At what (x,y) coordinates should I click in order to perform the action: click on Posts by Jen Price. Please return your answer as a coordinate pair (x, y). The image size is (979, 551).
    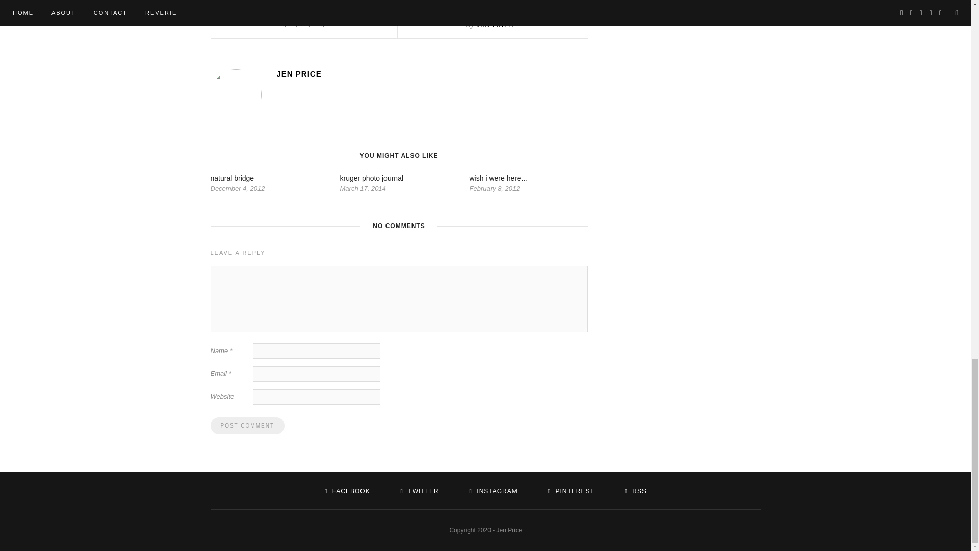
    Looking at the image, I should click on (495, 24).